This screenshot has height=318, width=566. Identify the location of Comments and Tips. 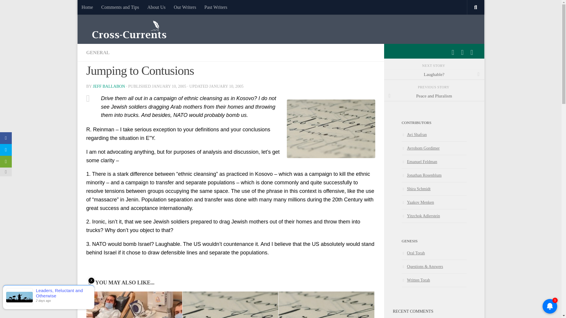
(120, 7).